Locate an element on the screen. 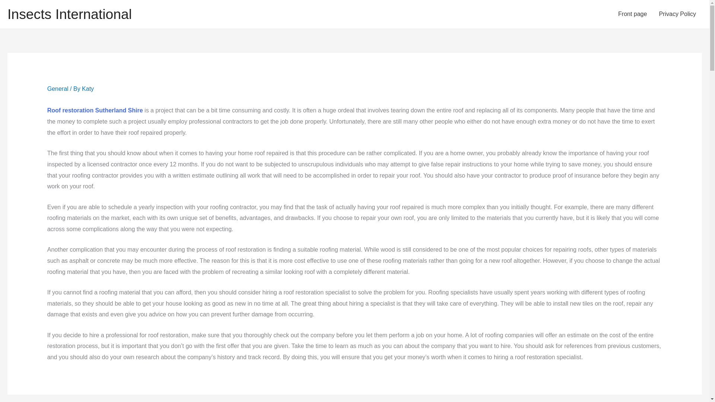 This screenshot has height=402, width=715. Insects International is located at coordinates (69, 14).